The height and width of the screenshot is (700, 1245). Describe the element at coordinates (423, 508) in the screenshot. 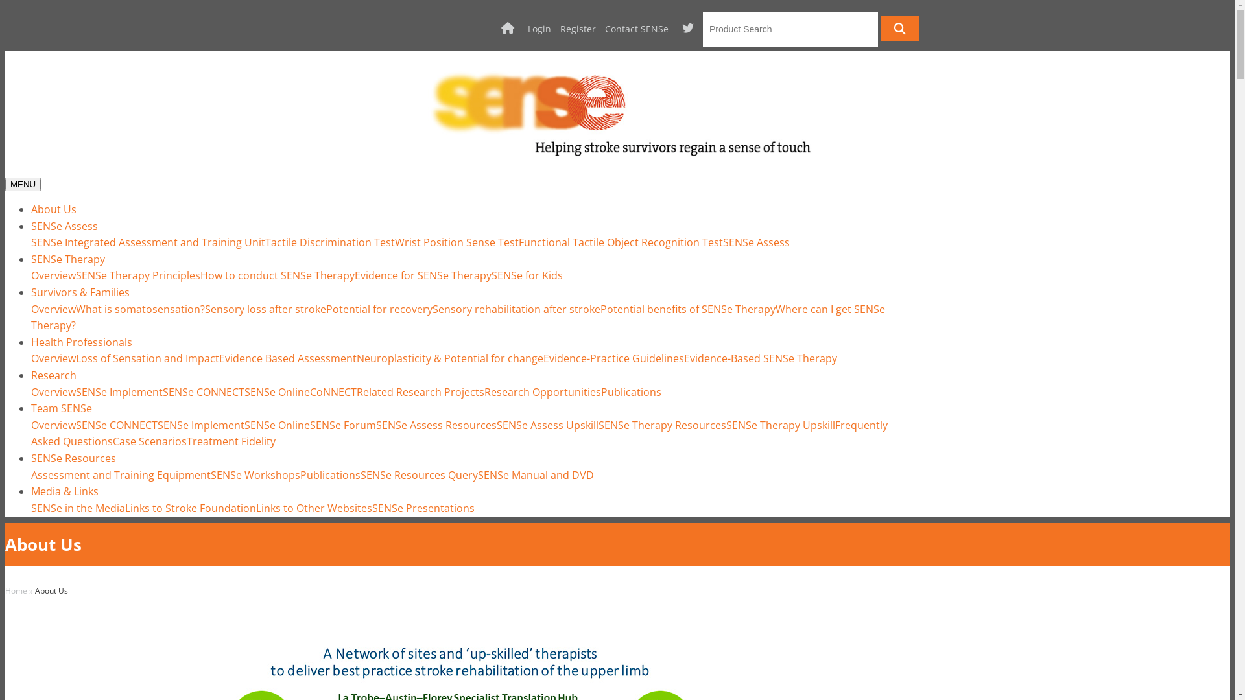

I see `SENSe Presentations` at that location.